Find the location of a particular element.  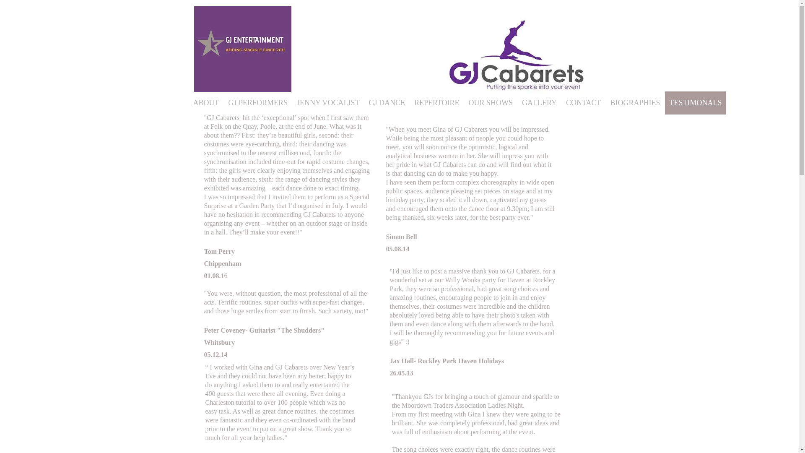

JENNY VOCALIST is located at coordinates (328, 103).